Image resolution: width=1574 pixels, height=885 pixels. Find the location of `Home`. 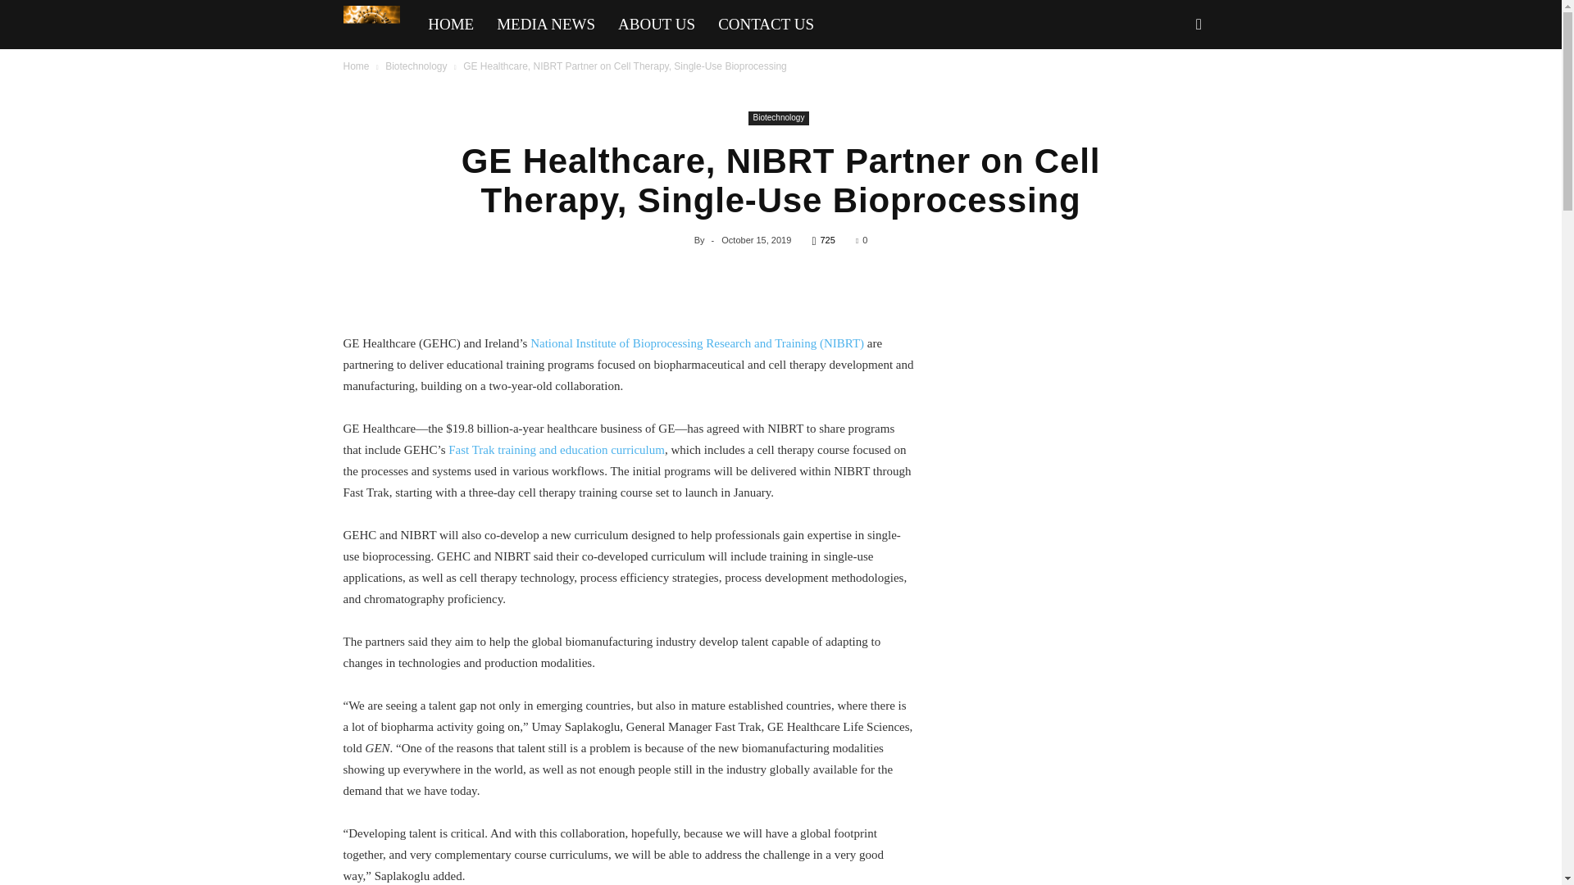

Home is located at coordinates (356, 66).